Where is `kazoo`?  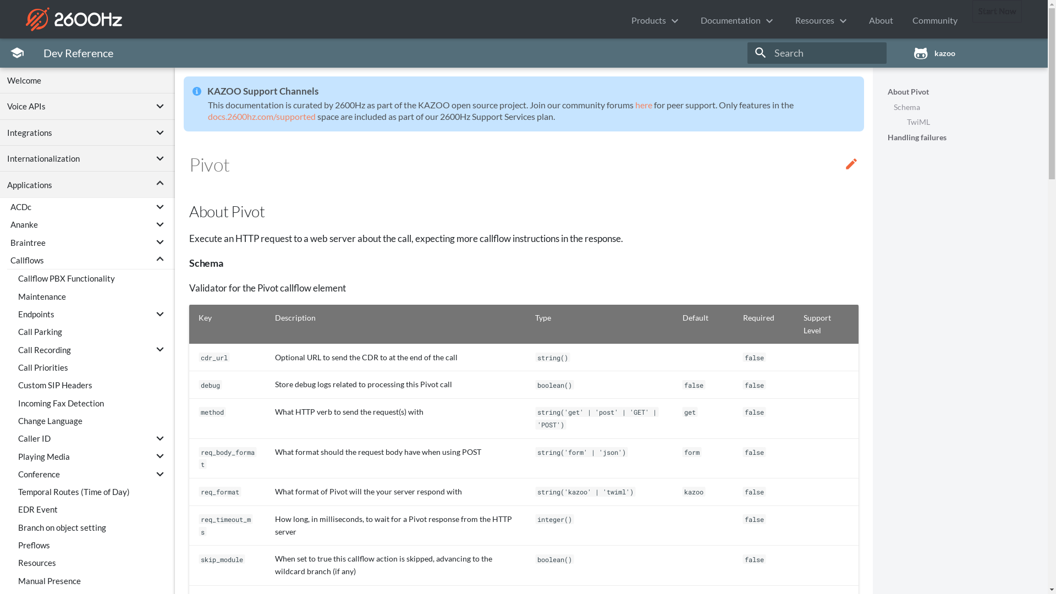
kazoo is located at coordinates (972, 53).